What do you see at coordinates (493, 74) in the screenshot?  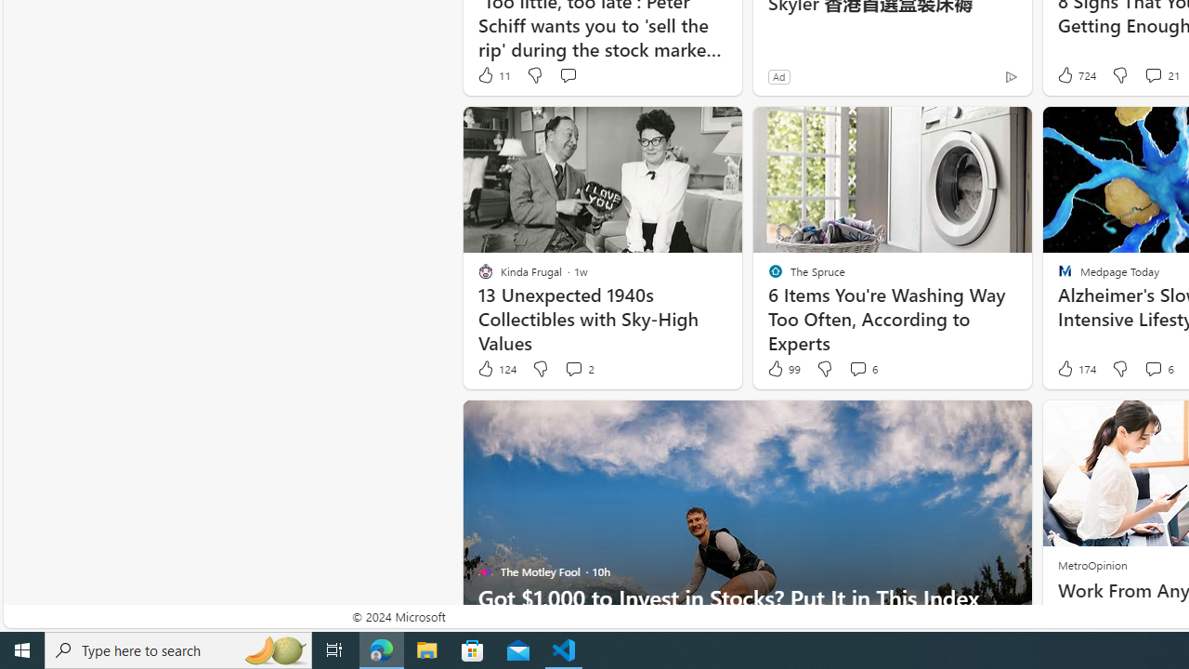 I see `11 Like` at bounding box center [493, 74].